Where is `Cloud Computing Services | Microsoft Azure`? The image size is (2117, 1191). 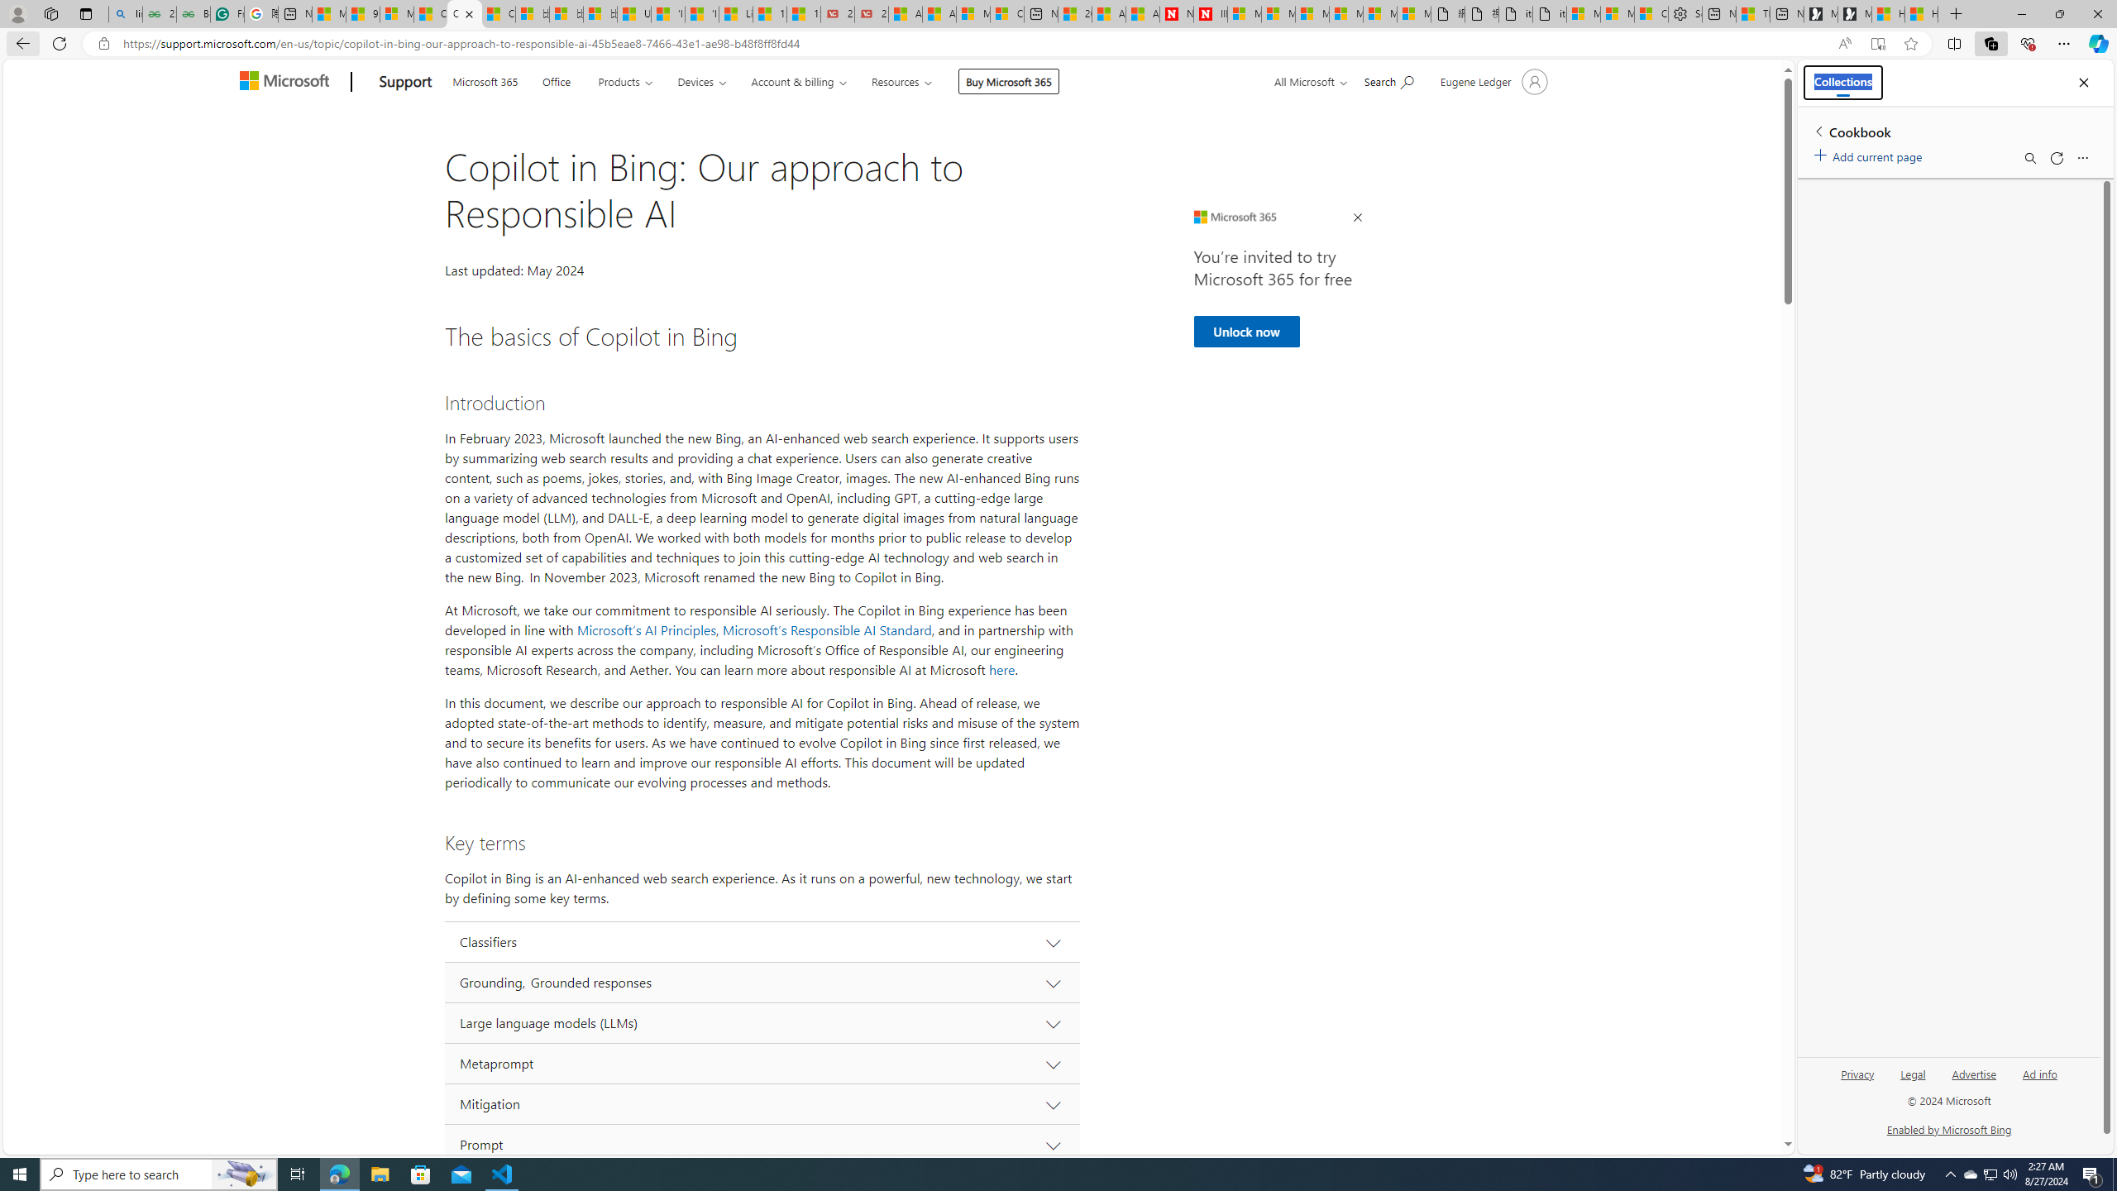
Cloud Computing Services | Microsoft Azure is located at coordinates (1006, 14).